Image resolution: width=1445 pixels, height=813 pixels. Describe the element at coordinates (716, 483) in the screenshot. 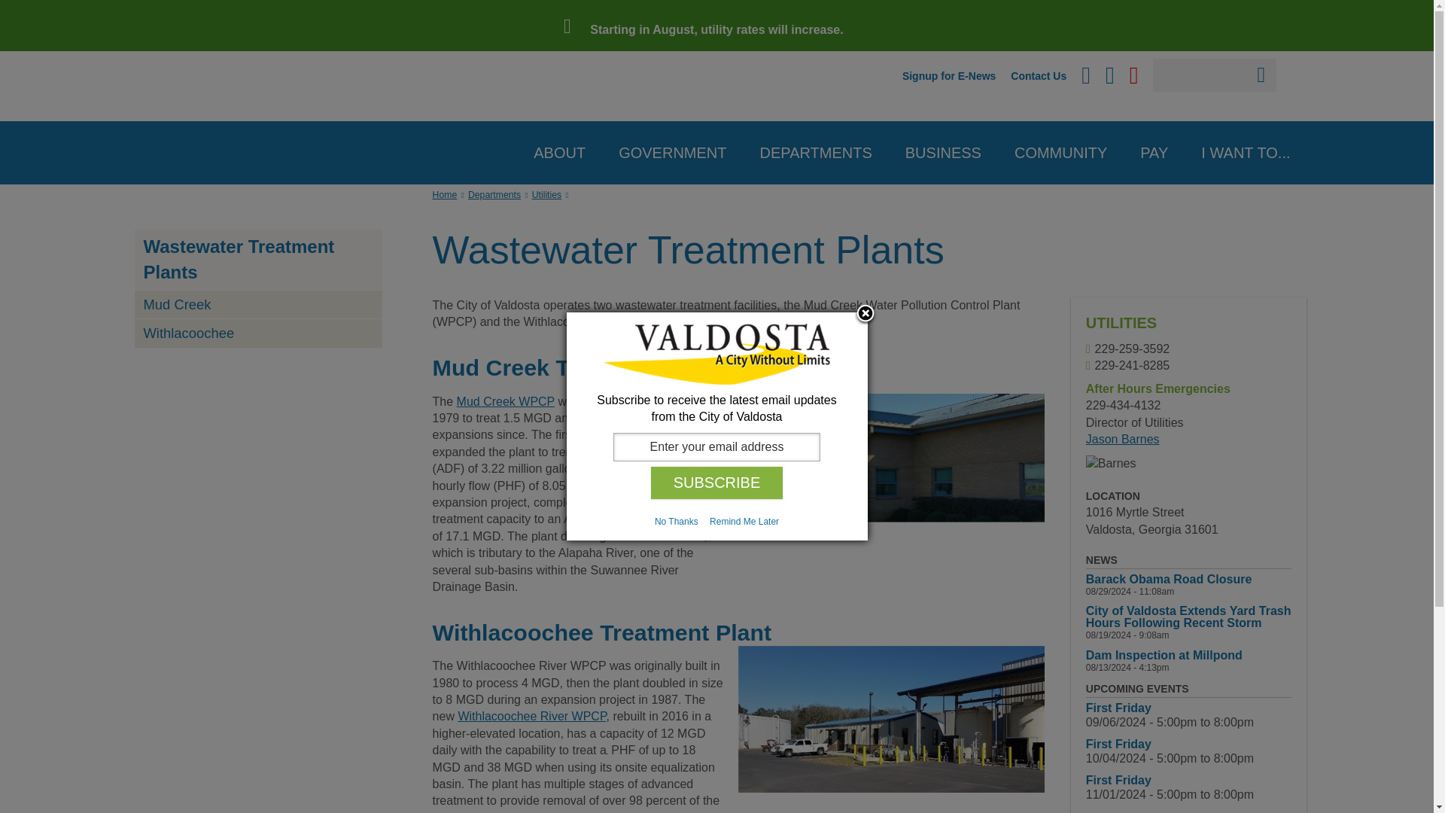

I see `Subscribe` at that location.